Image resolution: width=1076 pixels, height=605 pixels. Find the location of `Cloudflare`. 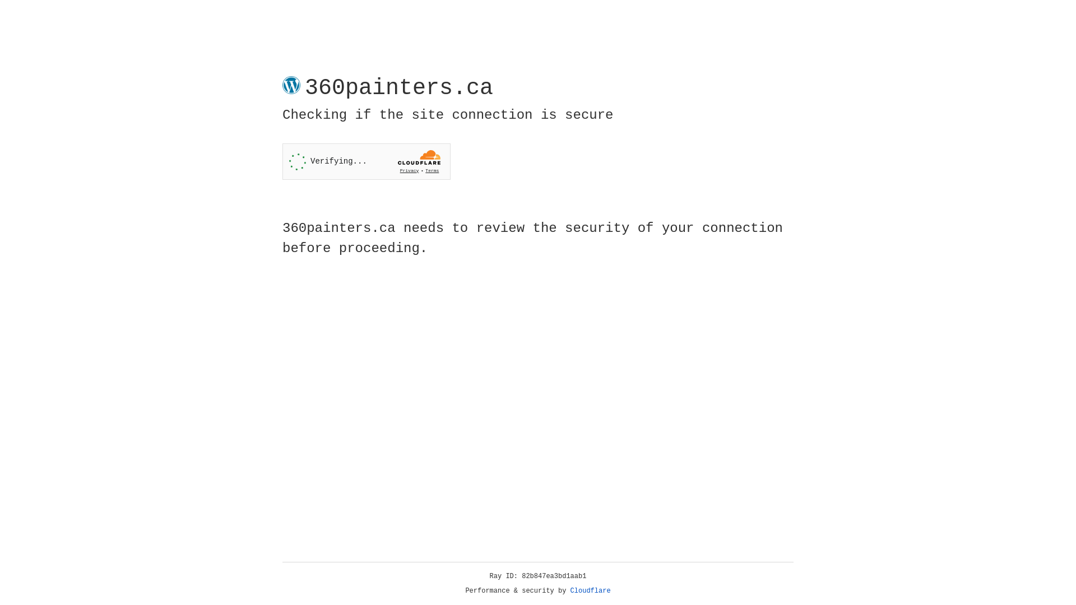

Cloudflare is located at coordinates (591, 591).